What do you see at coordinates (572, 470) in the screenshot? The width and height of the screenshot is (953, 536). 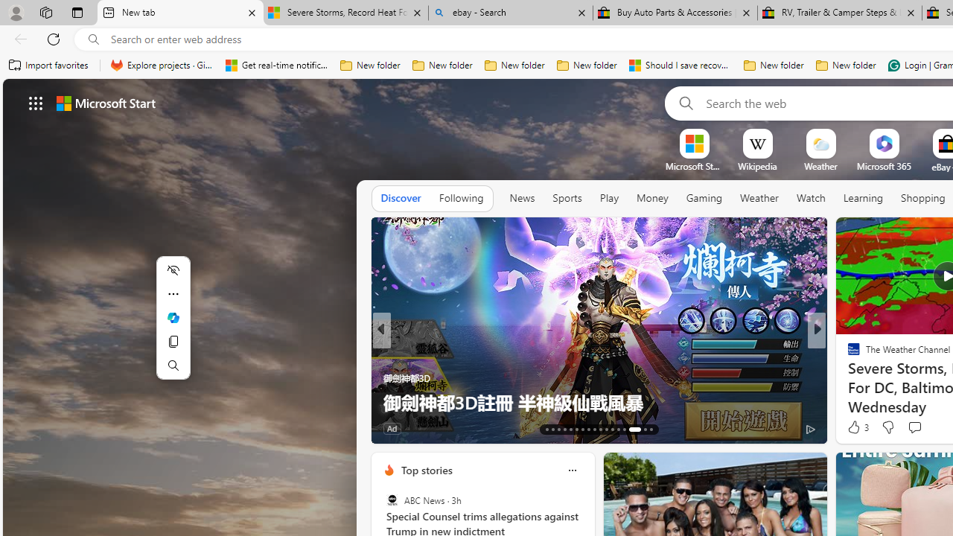 I see `More options` at bounding box center [572, 470].